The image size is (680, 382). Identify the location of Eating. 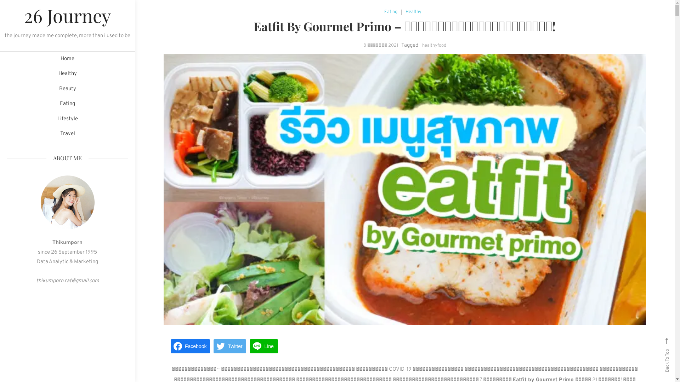
(67, 104).